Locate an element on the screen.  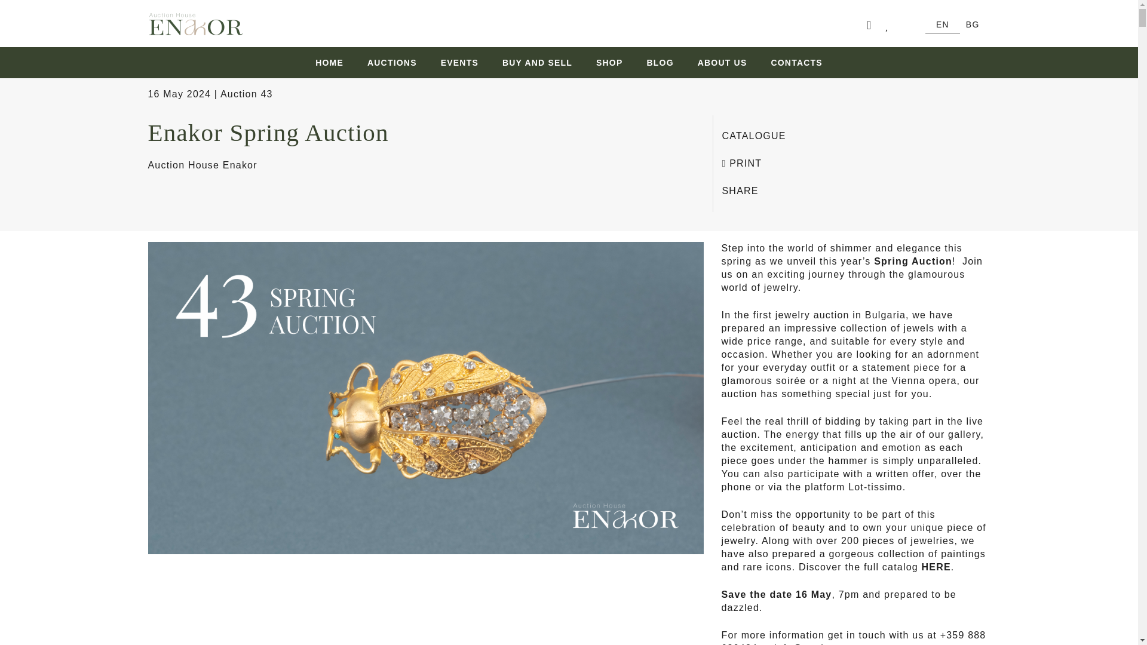
AUCTIONS is located at coordinates (392, 62).